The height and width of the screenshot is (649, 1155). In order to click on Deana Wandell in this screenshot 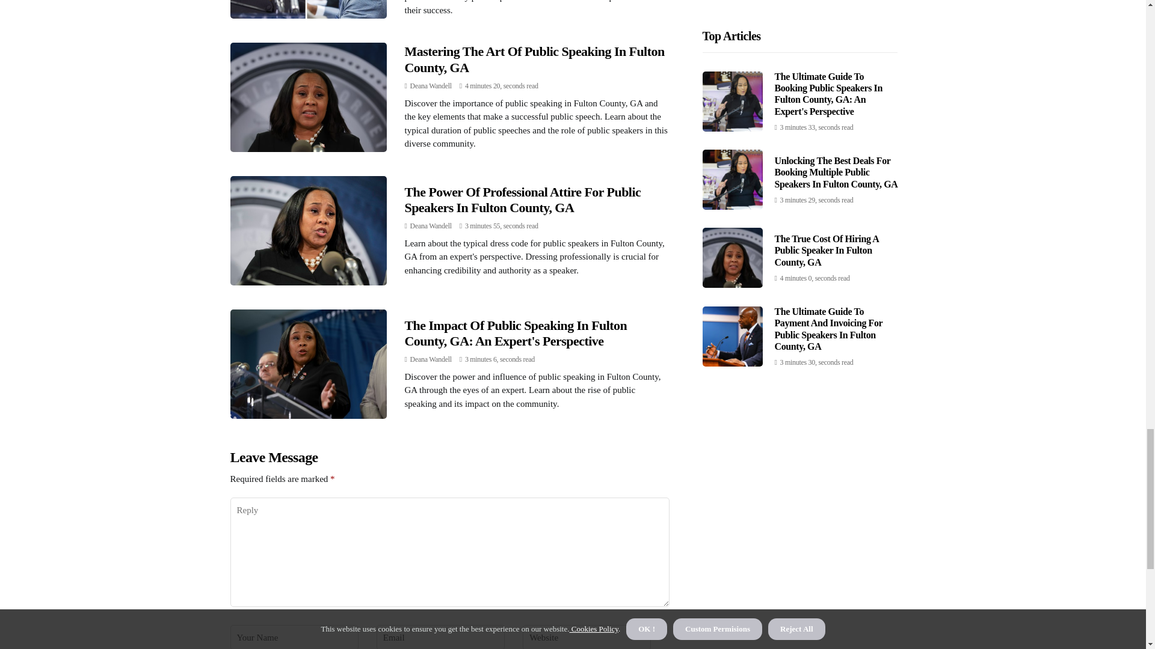, I will do `click(431, 226)`.